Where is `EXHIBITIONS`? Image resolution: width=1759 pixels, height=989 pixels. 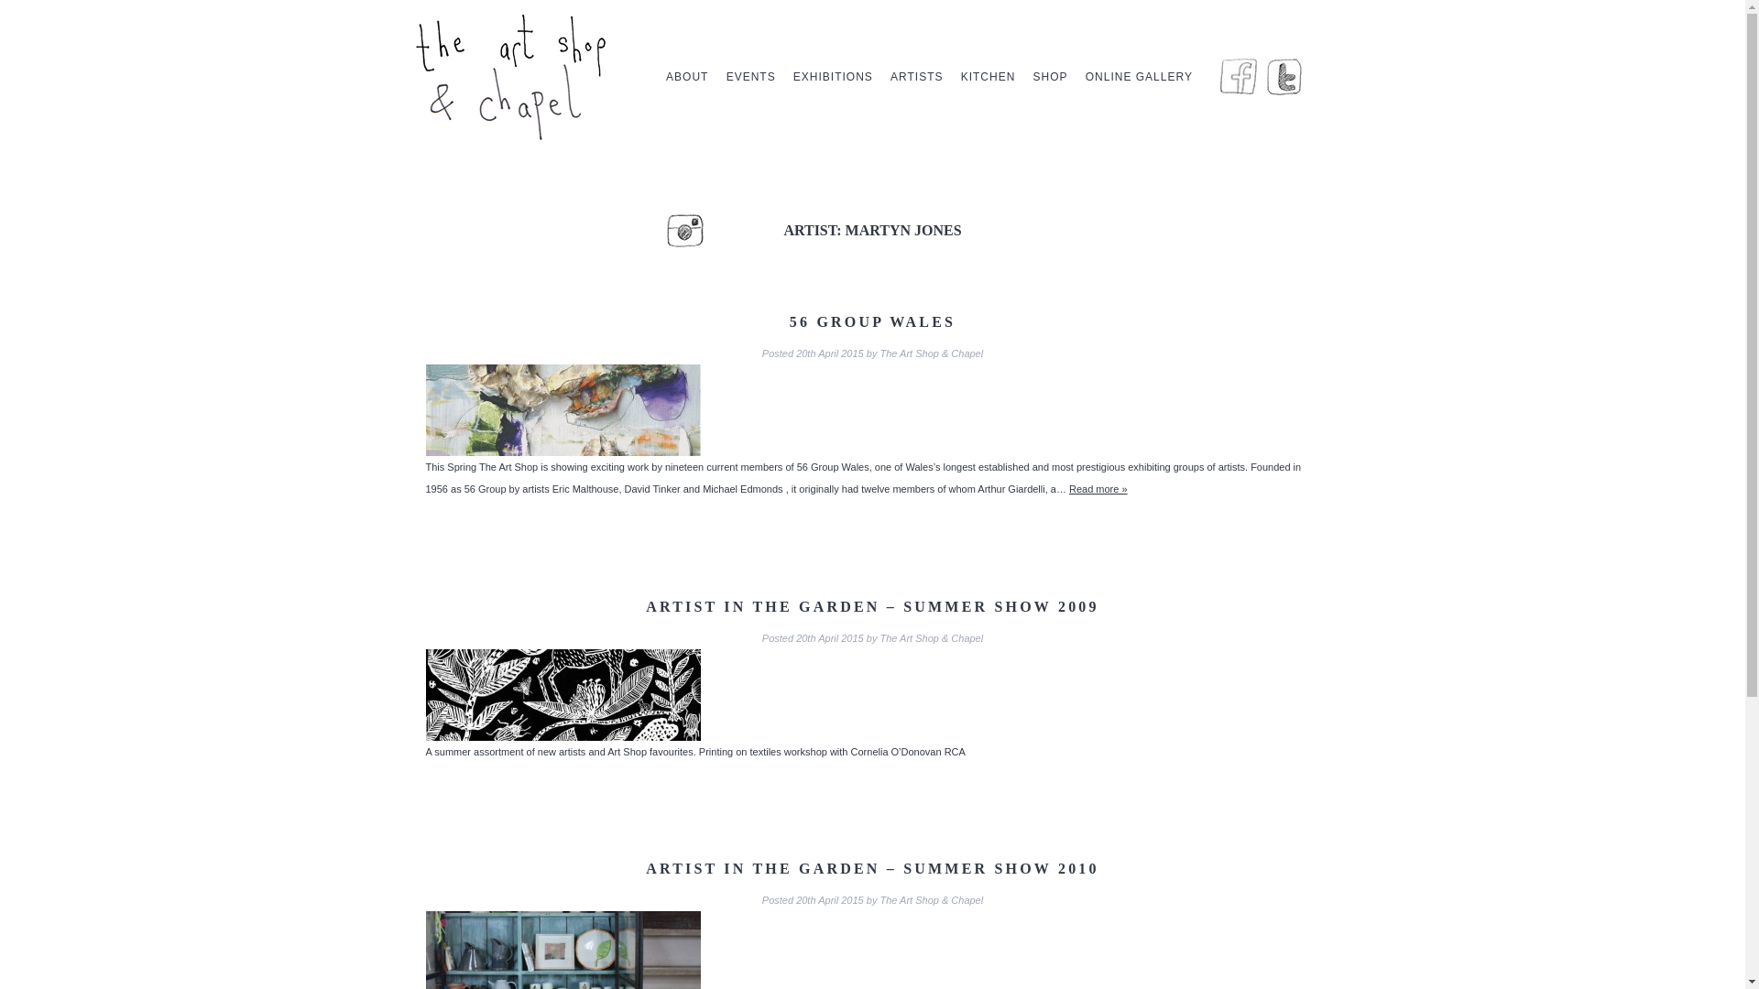 EXHIBITIONS is located at coordinates (832, 77).